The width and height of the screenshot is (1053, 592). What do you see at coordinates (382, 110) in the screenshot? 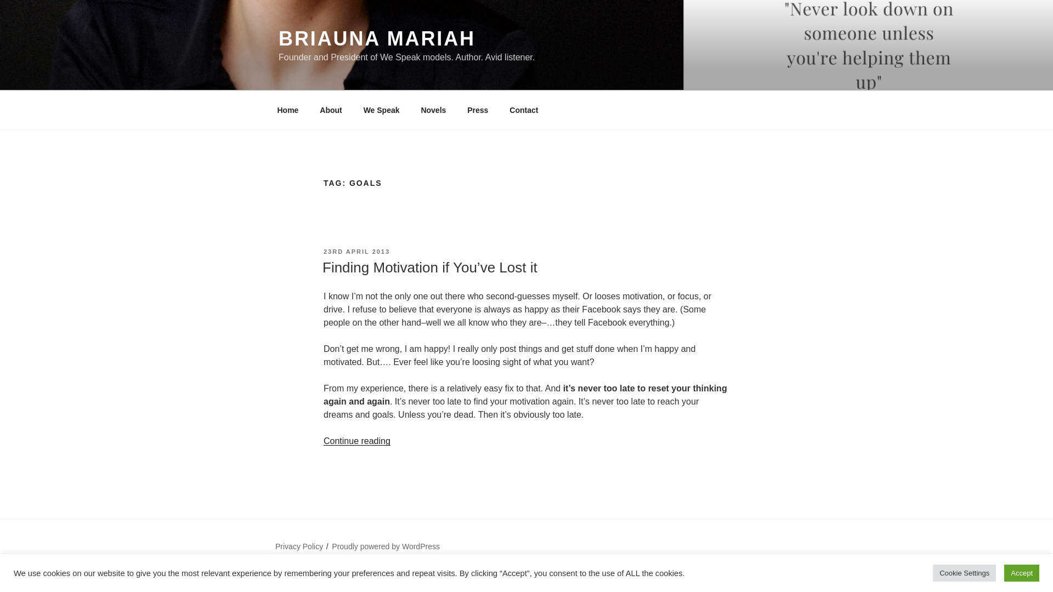
I see `We Speak` at bounding box center [382, 110].